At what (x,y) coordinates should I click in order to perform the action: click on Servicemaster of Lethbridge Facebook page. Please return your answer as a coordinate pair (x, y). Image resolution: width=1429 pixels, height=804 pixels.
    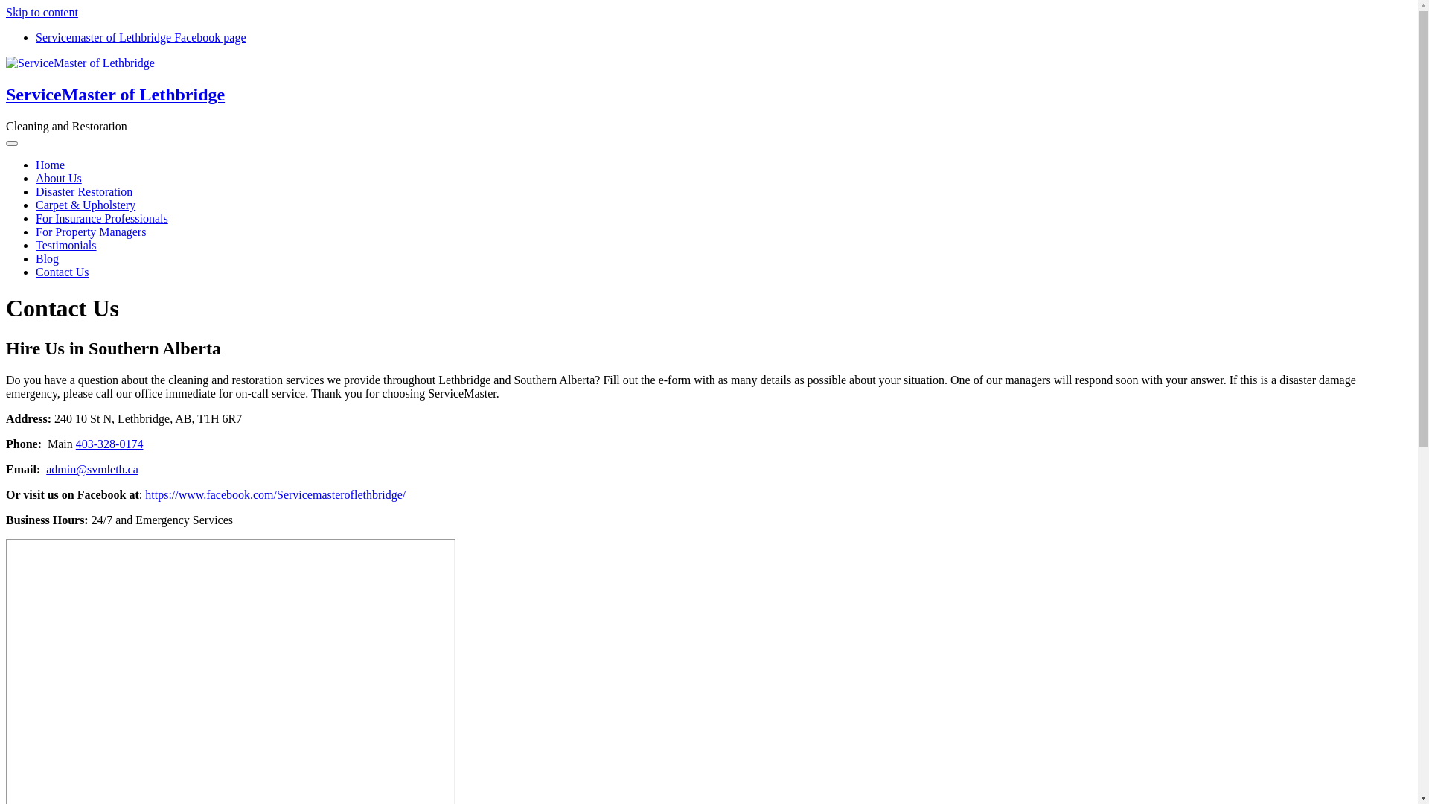
    Looking at the image, I should click on (141, 37).